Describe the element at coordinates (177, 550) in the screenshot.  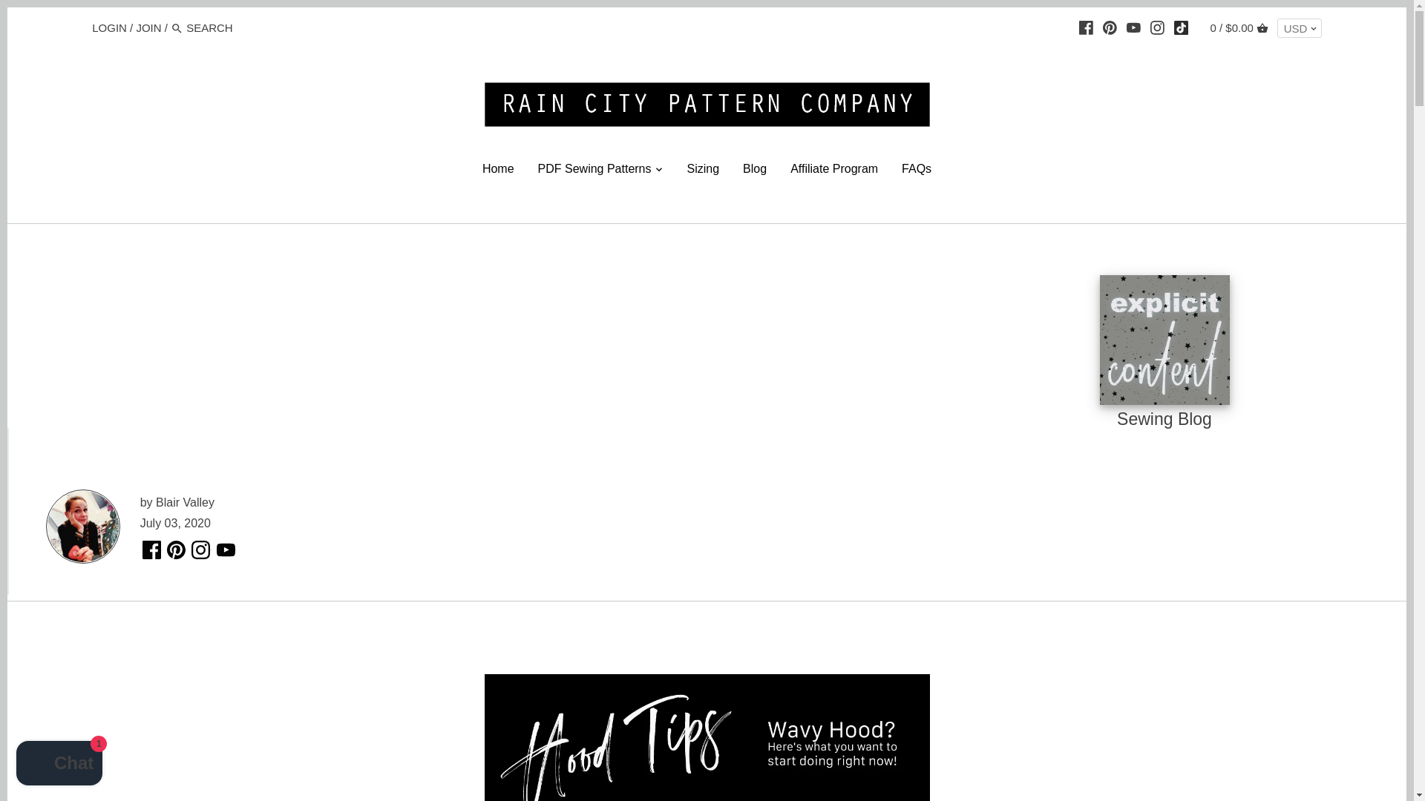
I see `Pinterest Pinterest` at that location.